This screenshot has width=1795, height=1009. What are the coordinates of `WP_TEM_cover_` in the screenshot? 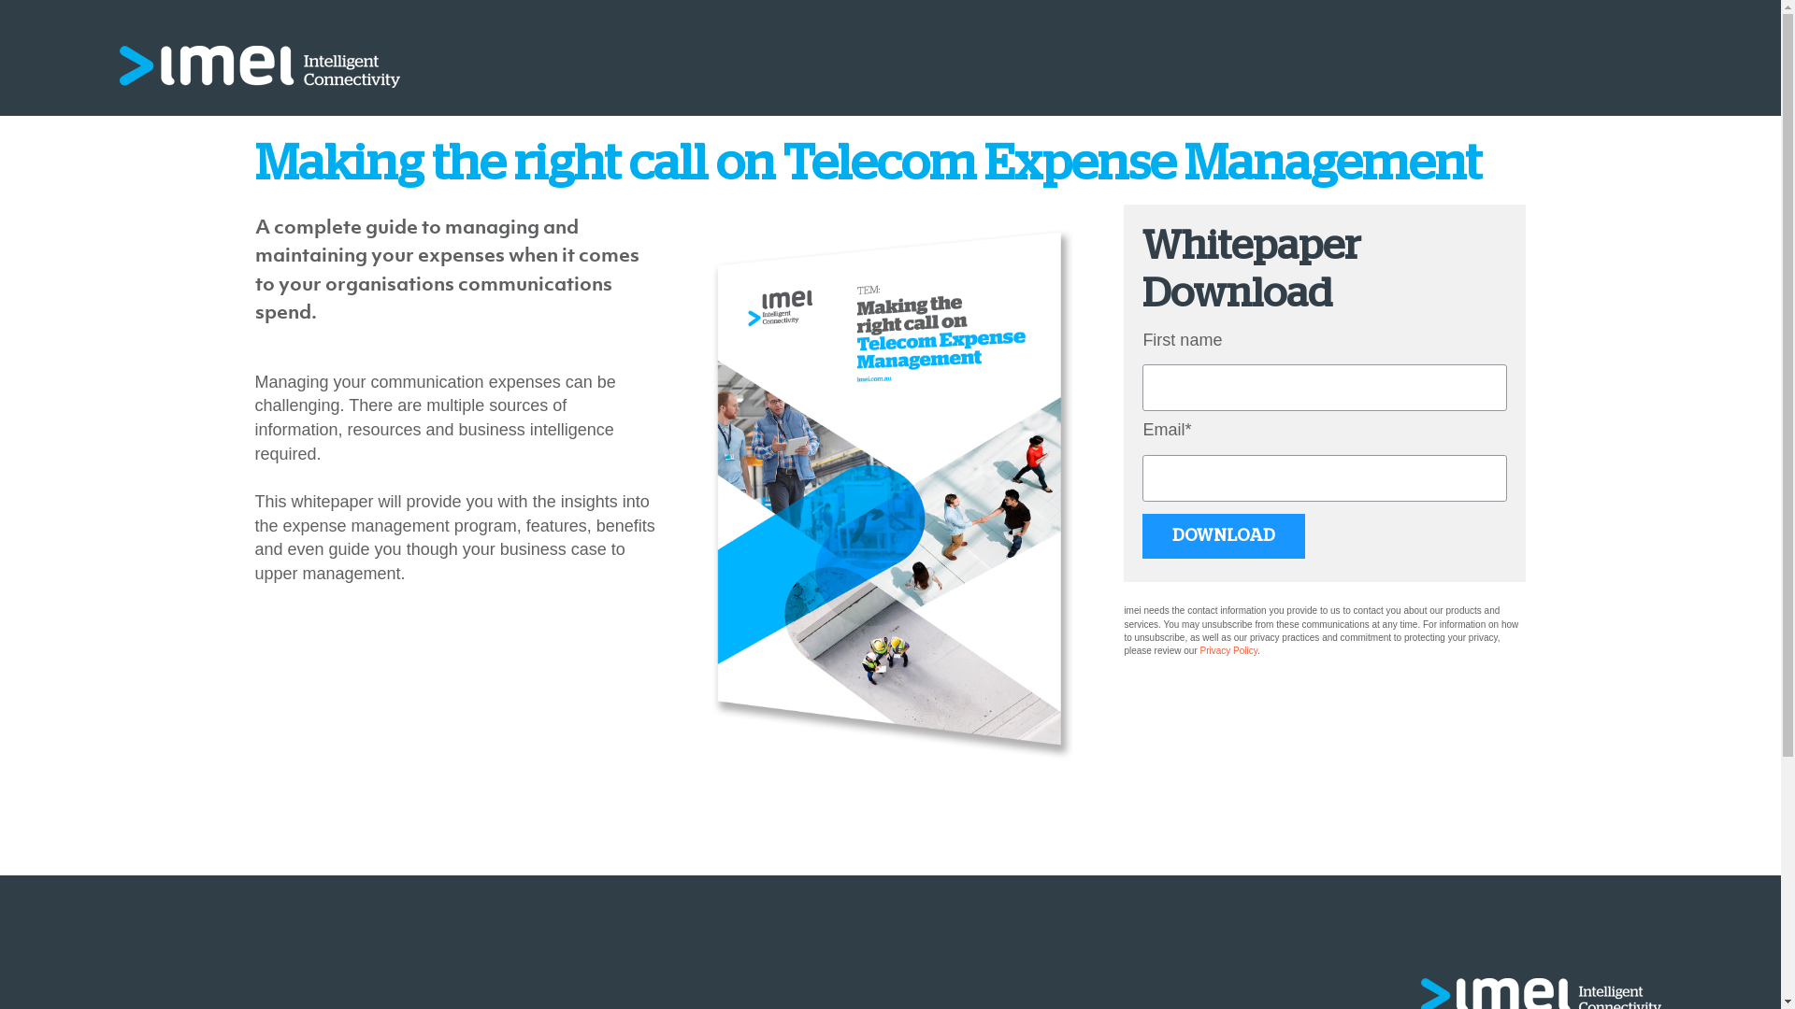 It's located at (890, 489).